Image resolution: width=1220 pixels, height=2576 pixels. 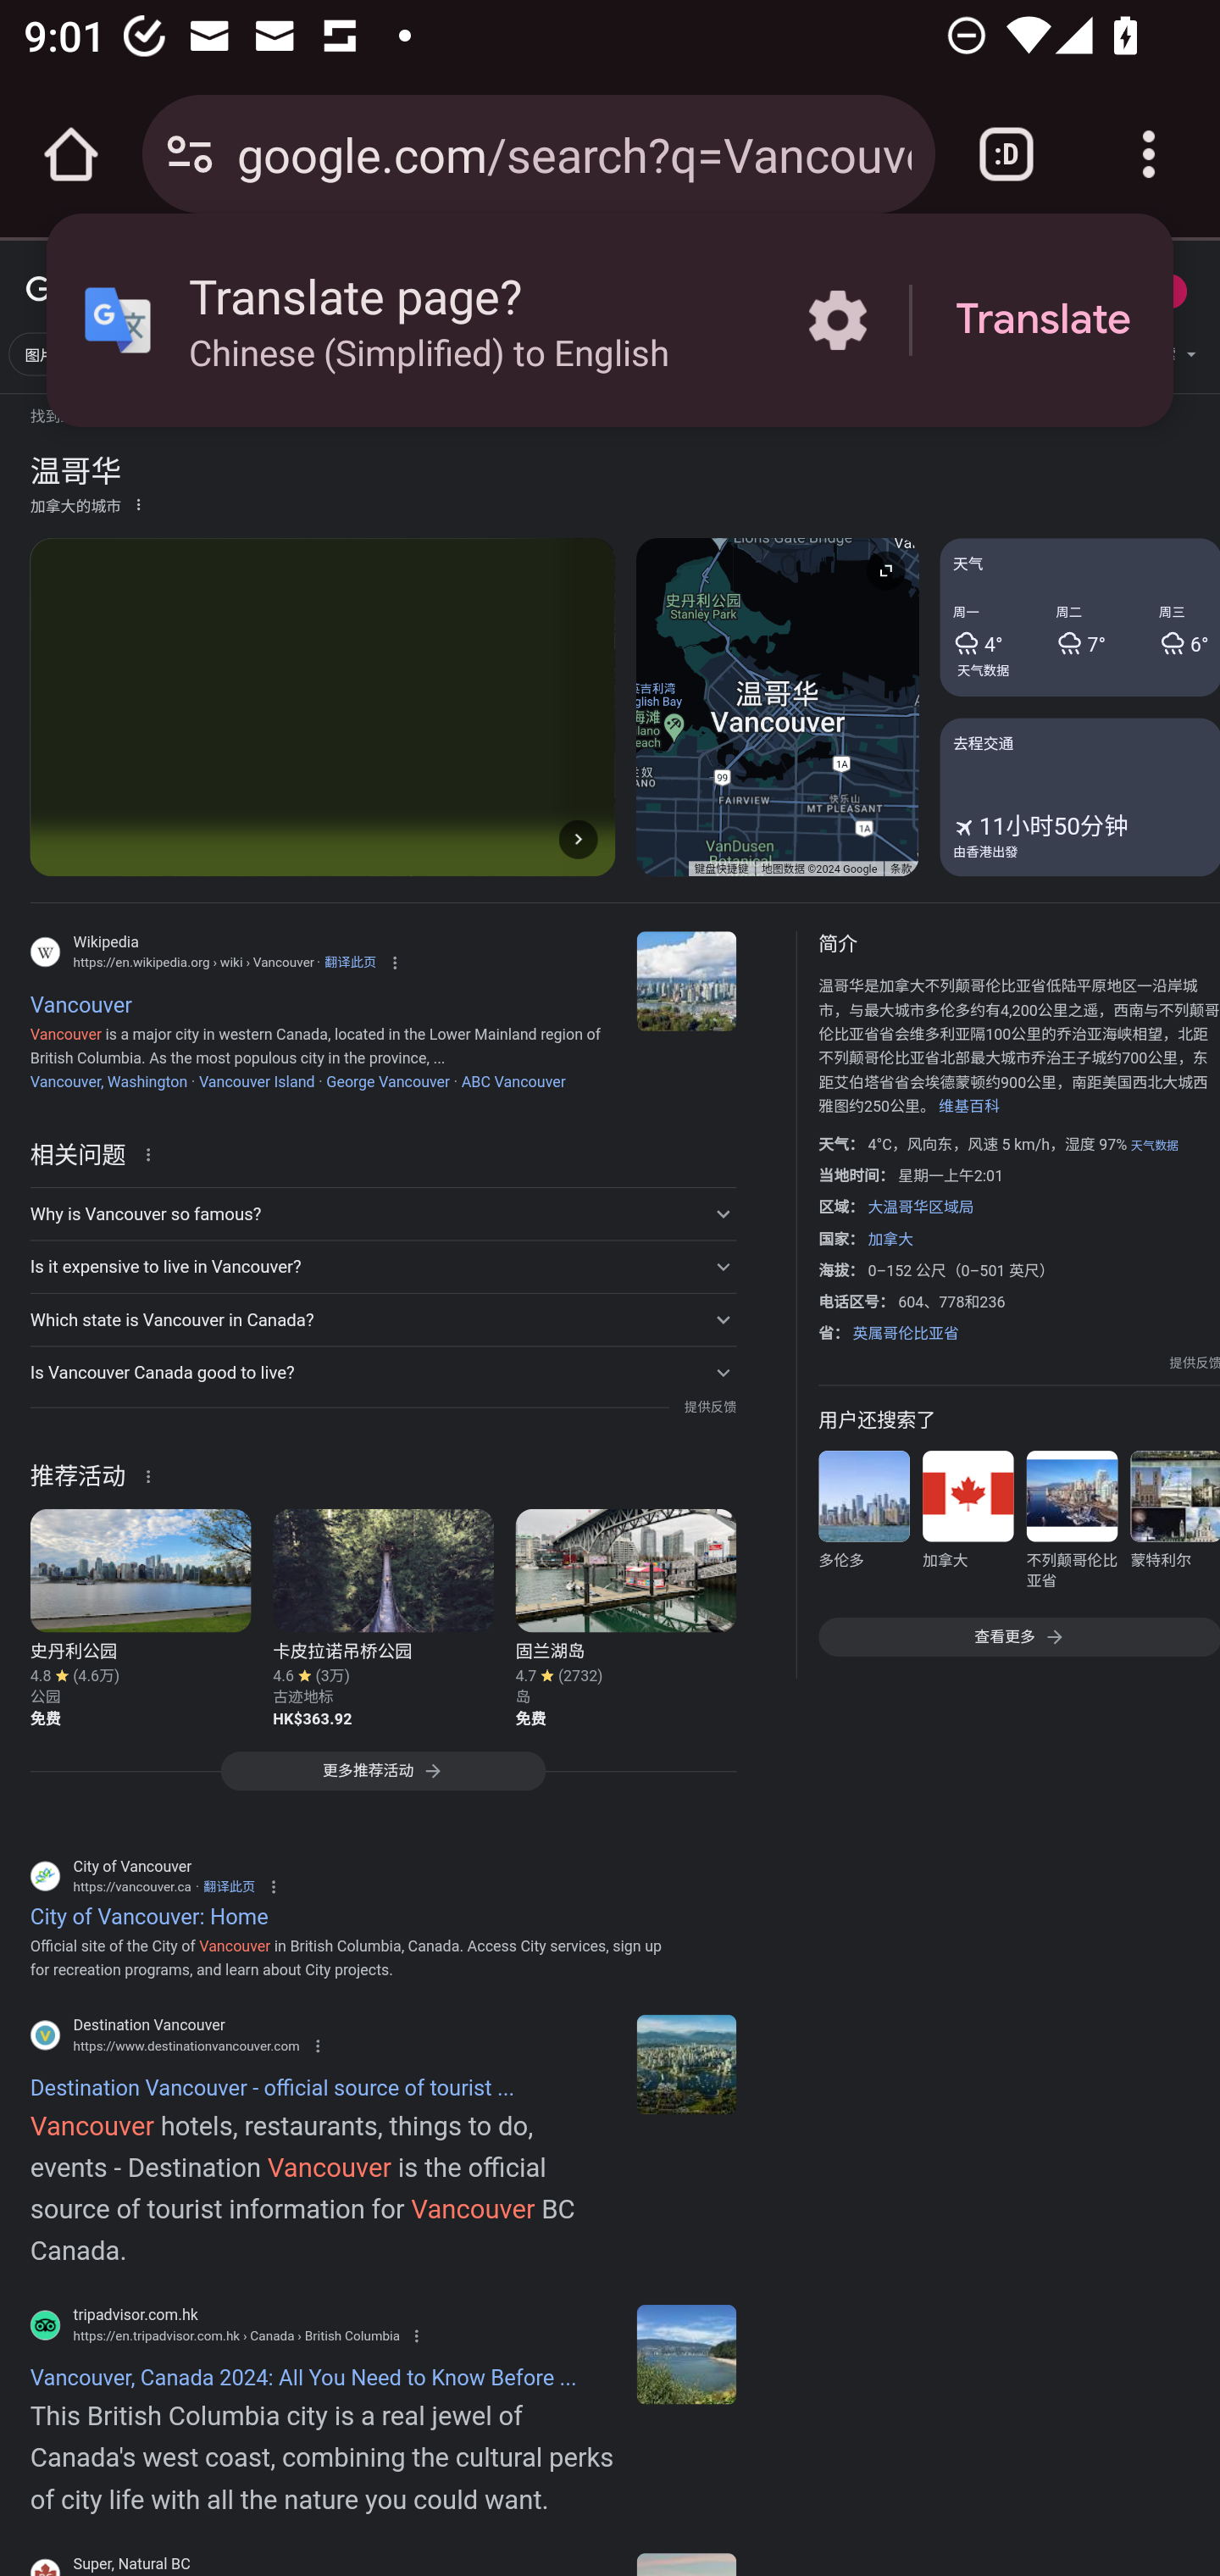 I want to click on 天气 周一 高温 4 度 周二 高温 7 度 周三 高温 6 度, so click(x=1079, y=618).